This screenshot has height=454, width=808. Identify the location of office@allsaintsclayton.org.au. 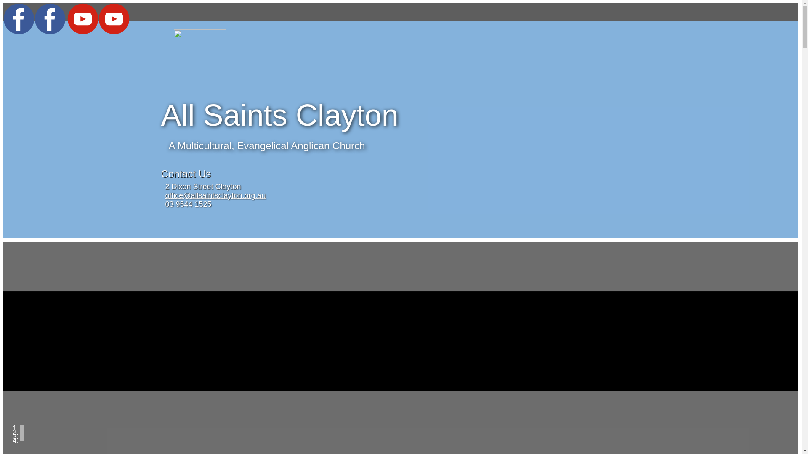
(215, 195).